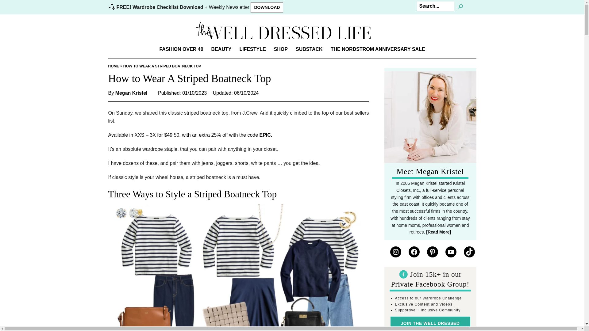  What do you see at coordinates (113, 66) in the screenshot?
I see `HOME` at bounding box center [113, 66].